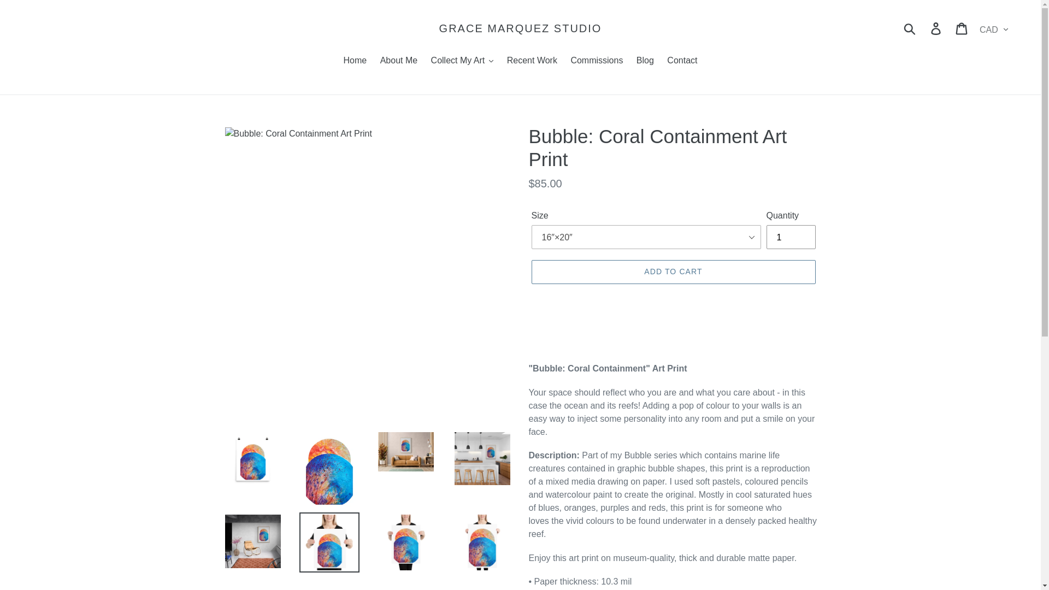 Image resolution: width=1049 pixels, height=590 pixels. I want to click on Blog, so click(645, 61).